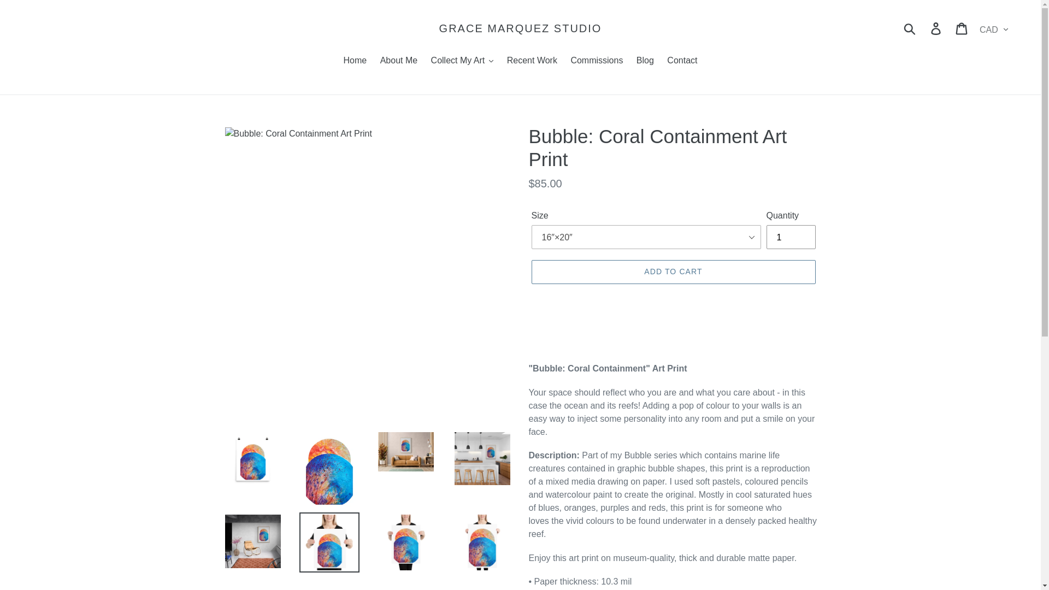 Image resolution: width=1049 pixels, height=590 pixels. I want to click on Blog, so click(645, 61).